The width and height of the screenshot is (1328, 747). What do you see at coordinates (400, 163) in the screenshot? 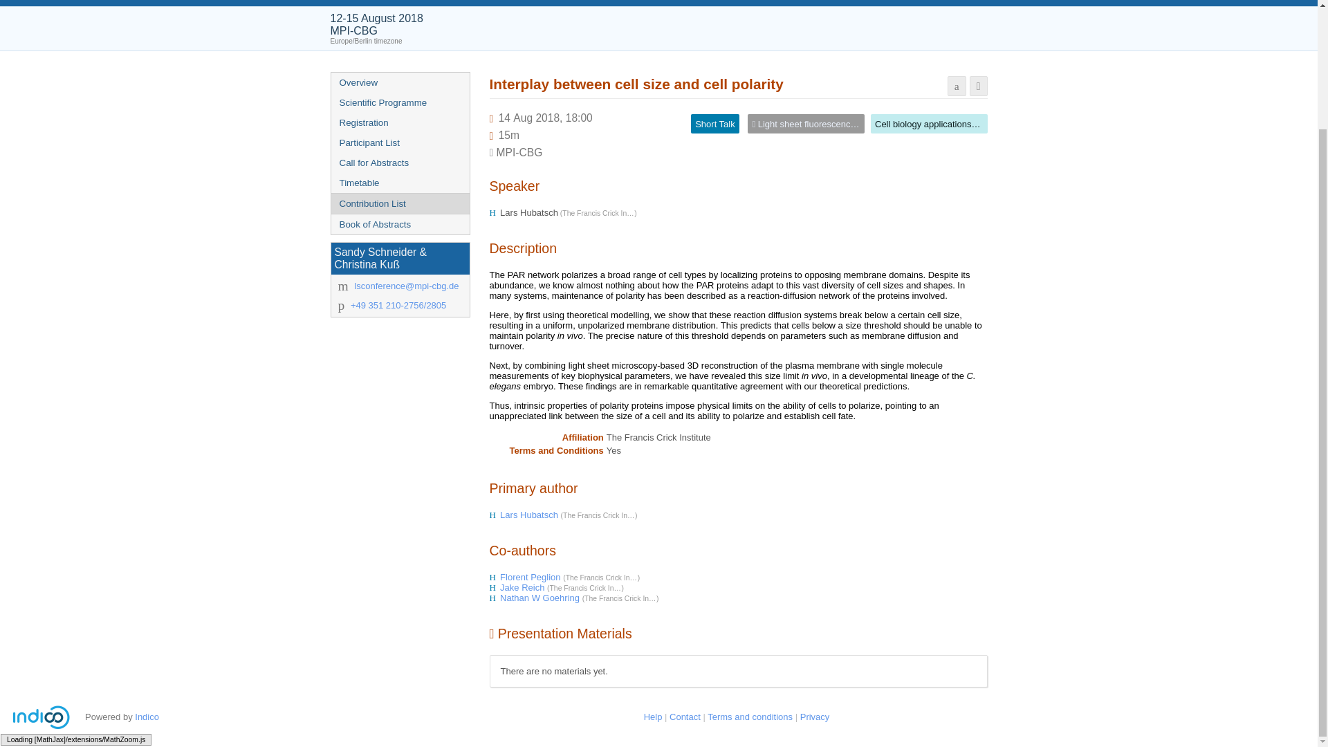
I see `Call for Abstracts` at bounding box center [400, 163].